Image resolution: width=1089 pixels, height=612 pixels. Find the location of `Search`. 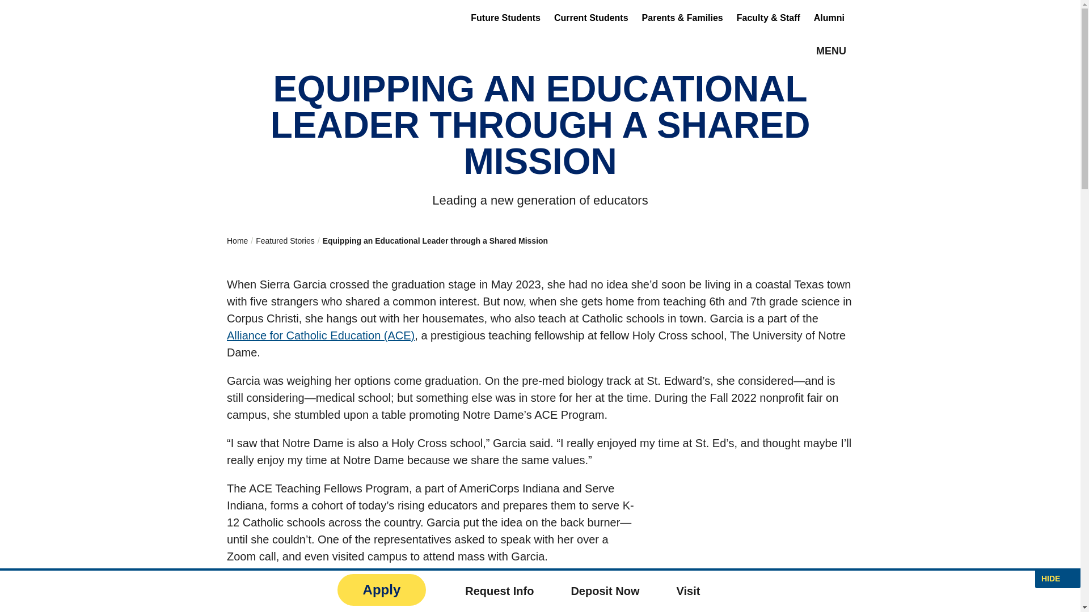

Search is located at coordinates (753, 78).